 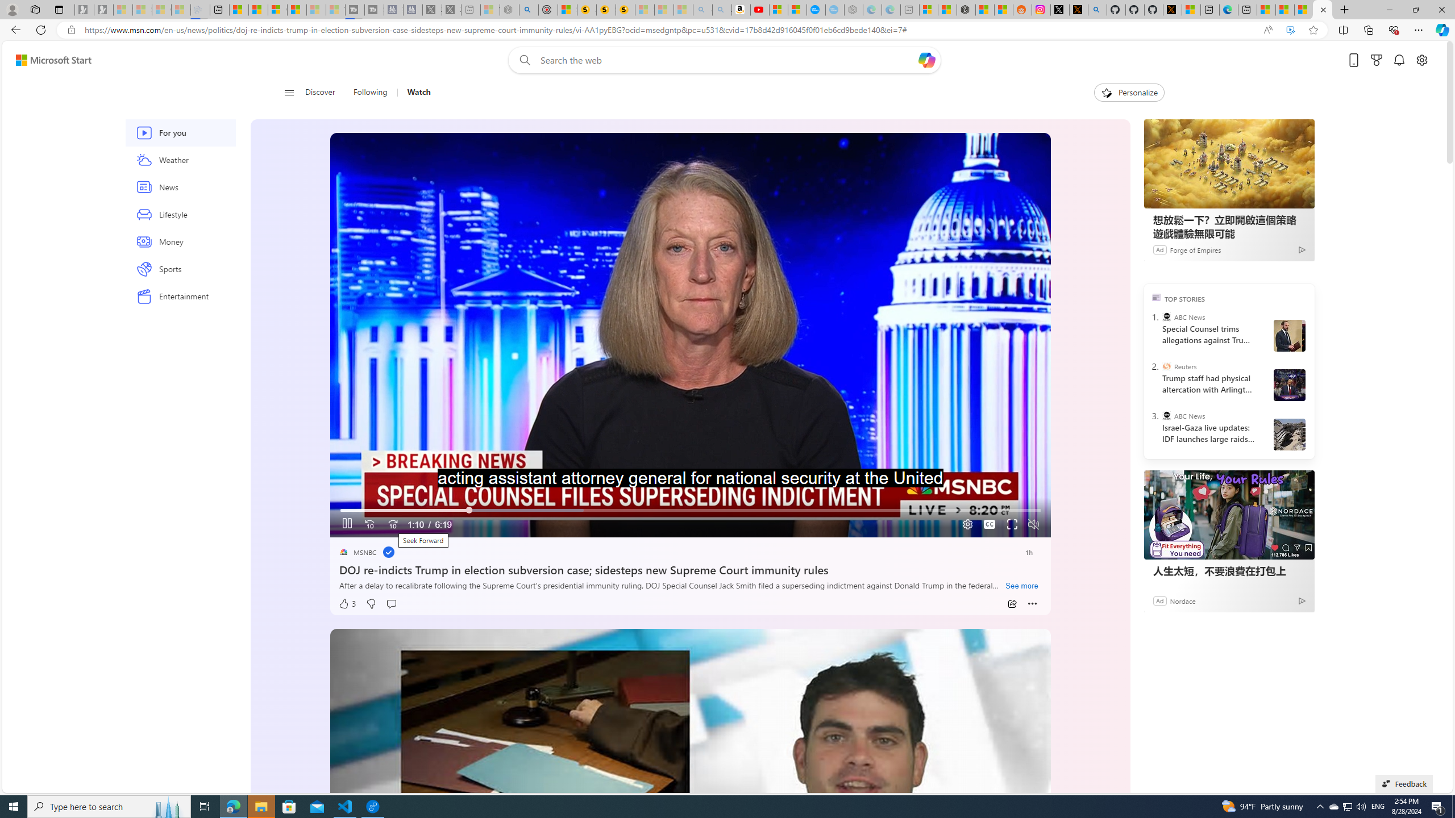 What do you see at coordinates (1033, 604) in the screenshot?
I see `More` at bounding box center [1033, 604].